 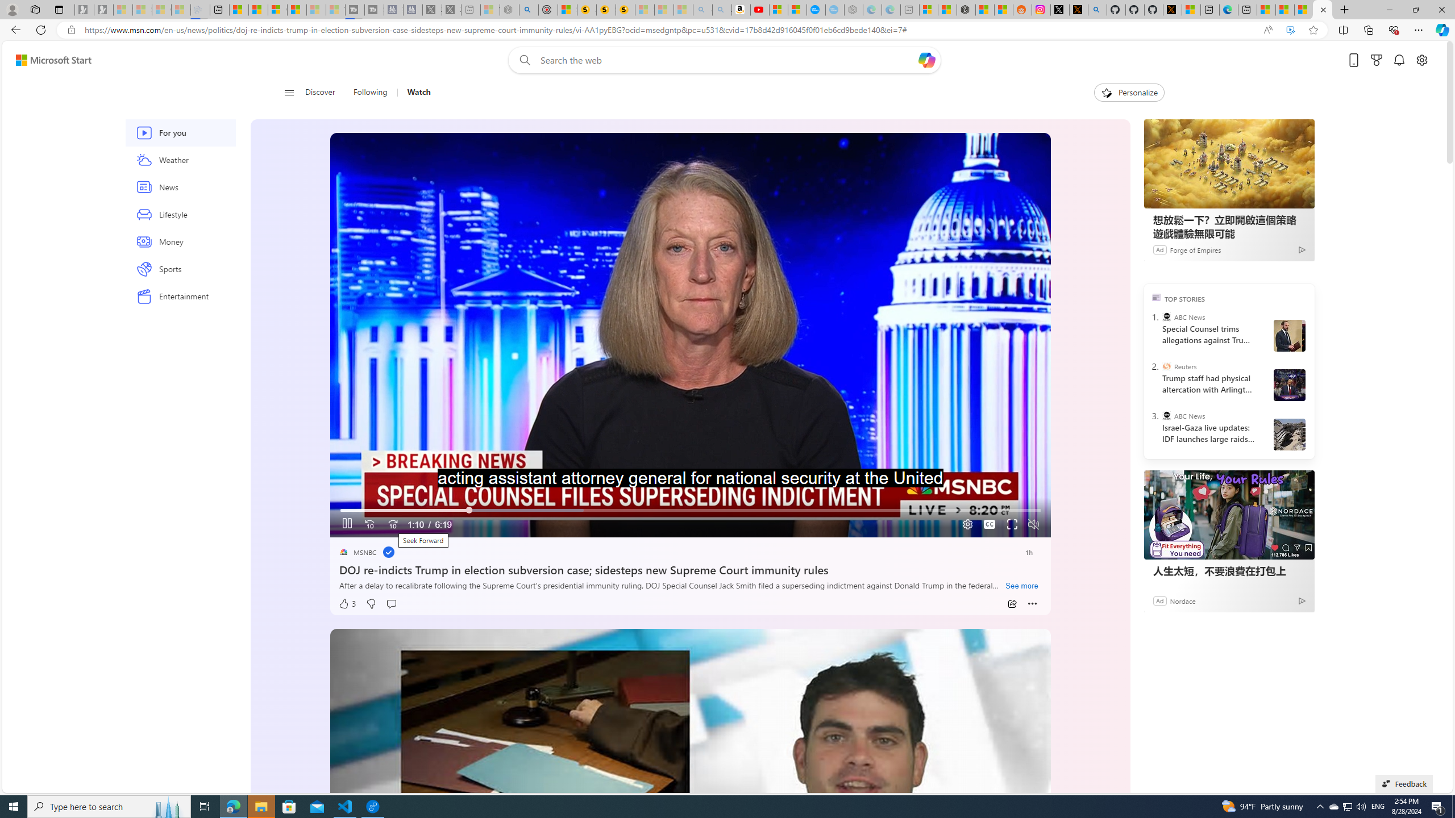 What do you see at coordinates (1033, 604) in the screenshot?
I see `More` at bounding box center [1033, 604].